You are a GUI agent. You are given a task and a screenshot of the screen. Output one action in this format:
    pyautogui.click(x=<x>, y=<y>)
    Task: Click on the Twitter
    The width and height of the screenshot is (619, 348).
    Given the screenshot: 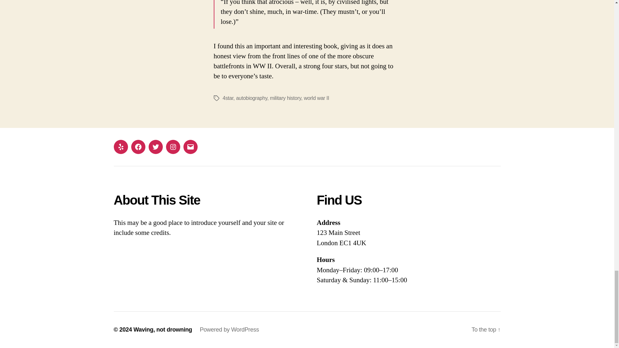 What is the action you would take?
    pyautogui.click(x=155, y=147)
    